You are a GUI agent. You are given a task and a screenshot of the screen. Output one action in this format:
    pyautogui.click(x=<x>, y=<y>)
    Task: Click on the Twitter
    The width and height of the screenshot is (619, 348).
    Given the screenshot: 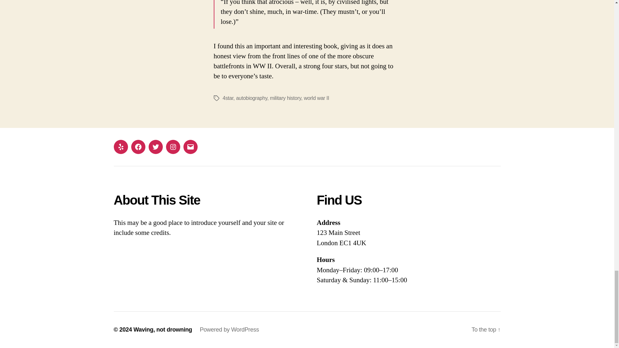 What is the action you would take?
    pyautogui.click(x=155, y=147)
    